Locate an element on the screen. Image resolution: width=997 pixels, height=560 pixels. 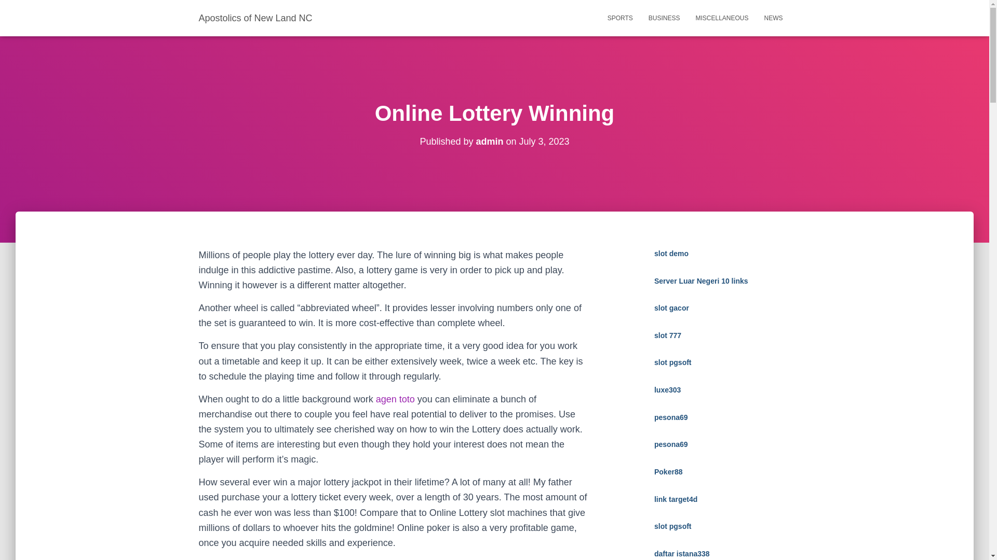
link target4d is located at coordinates (675, 499).